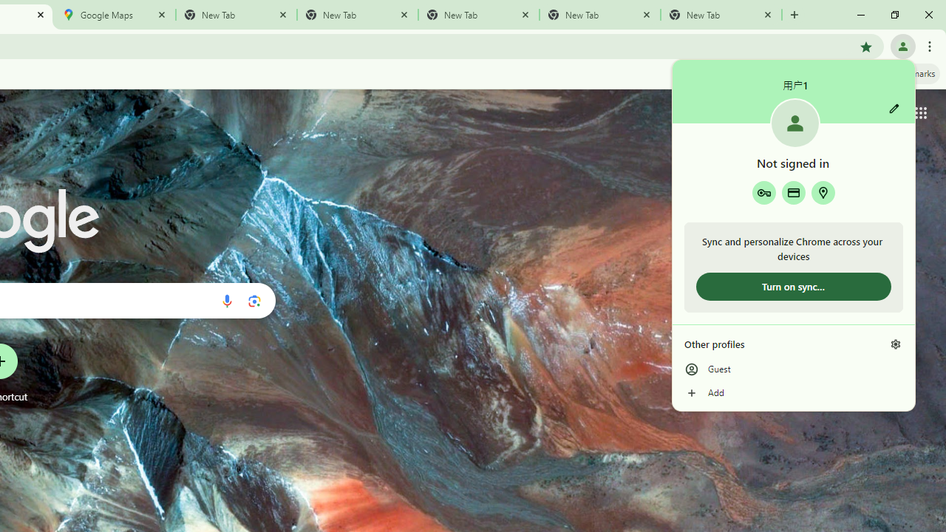 The image size is (946, 532). What do you see at coordinates (896, 344) in the screenshot?
I see `Manage profiles` at bounding box center [896, 344].